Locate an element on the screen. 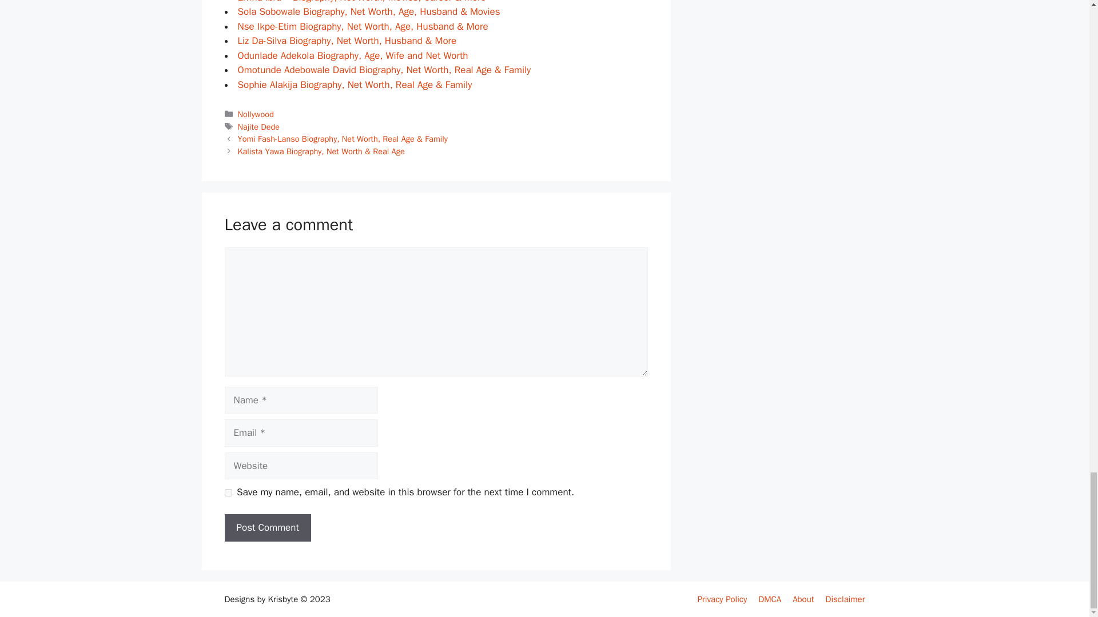 This screenshot has width=1098, height=617. Privacy Policy is located at coordinates (722, 599).